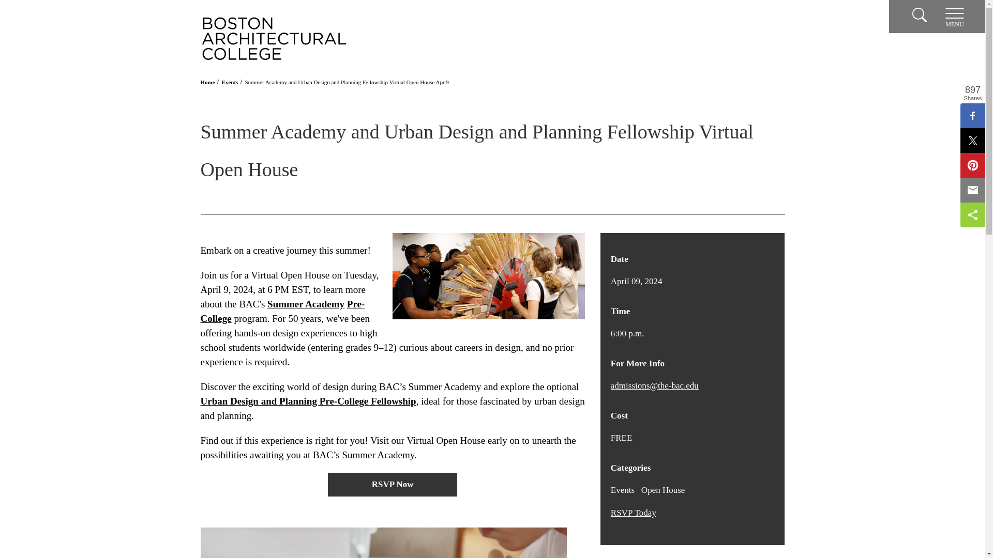  I want to click on MENU, so click(955, 17).